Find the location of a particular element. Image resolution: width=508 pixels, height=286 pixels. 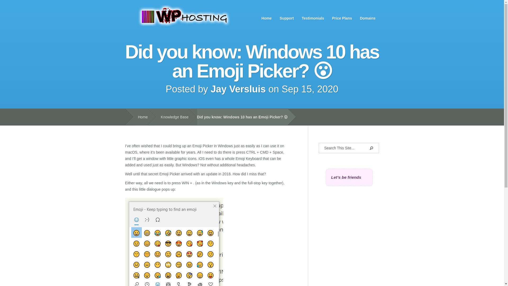

Jay Versluis is located at coordinates (238, 89).